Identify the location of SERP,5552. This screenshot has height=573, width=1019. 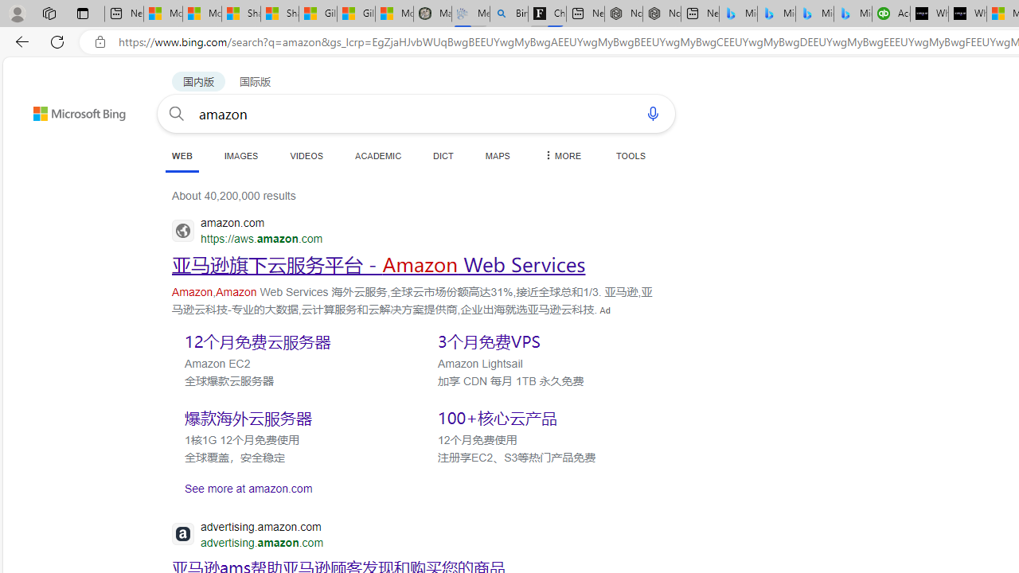
(291, 418).